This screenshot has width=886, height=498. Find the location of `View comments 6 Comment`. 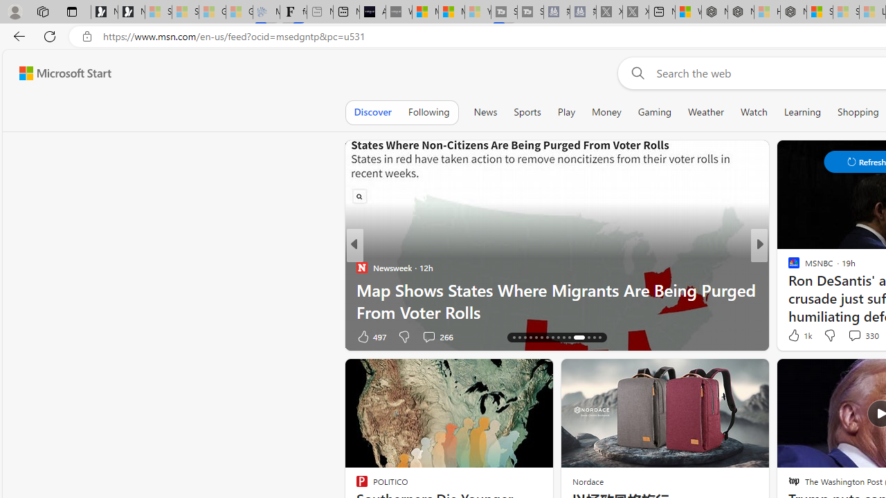

View comments 6 Comment is located at coordinates (8, 336).